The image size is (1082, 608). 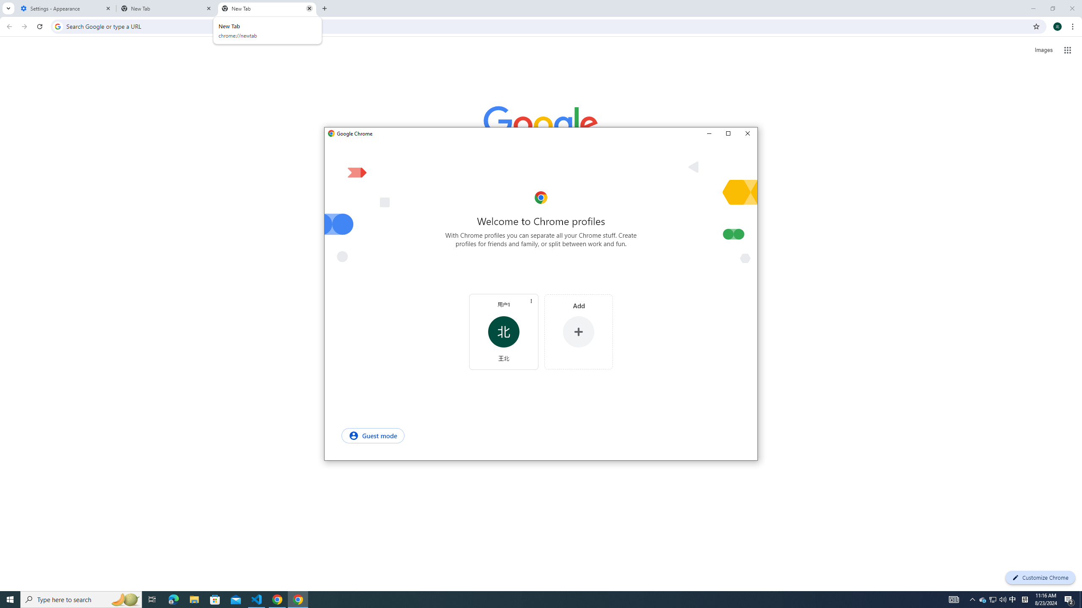 I want to click on Notification Chevron, so click(x=973, y=600).